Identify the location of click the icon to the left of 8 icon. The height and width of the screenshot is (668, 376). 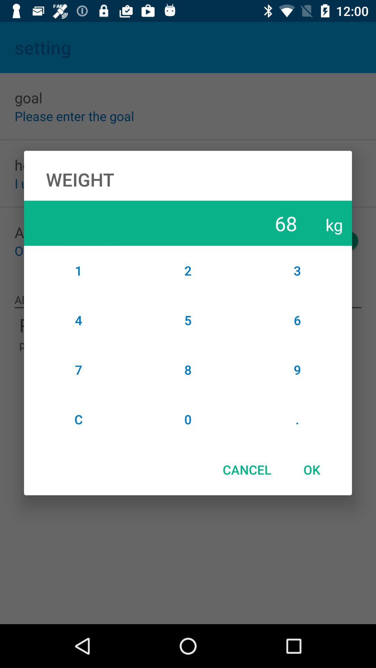
(79, 419).